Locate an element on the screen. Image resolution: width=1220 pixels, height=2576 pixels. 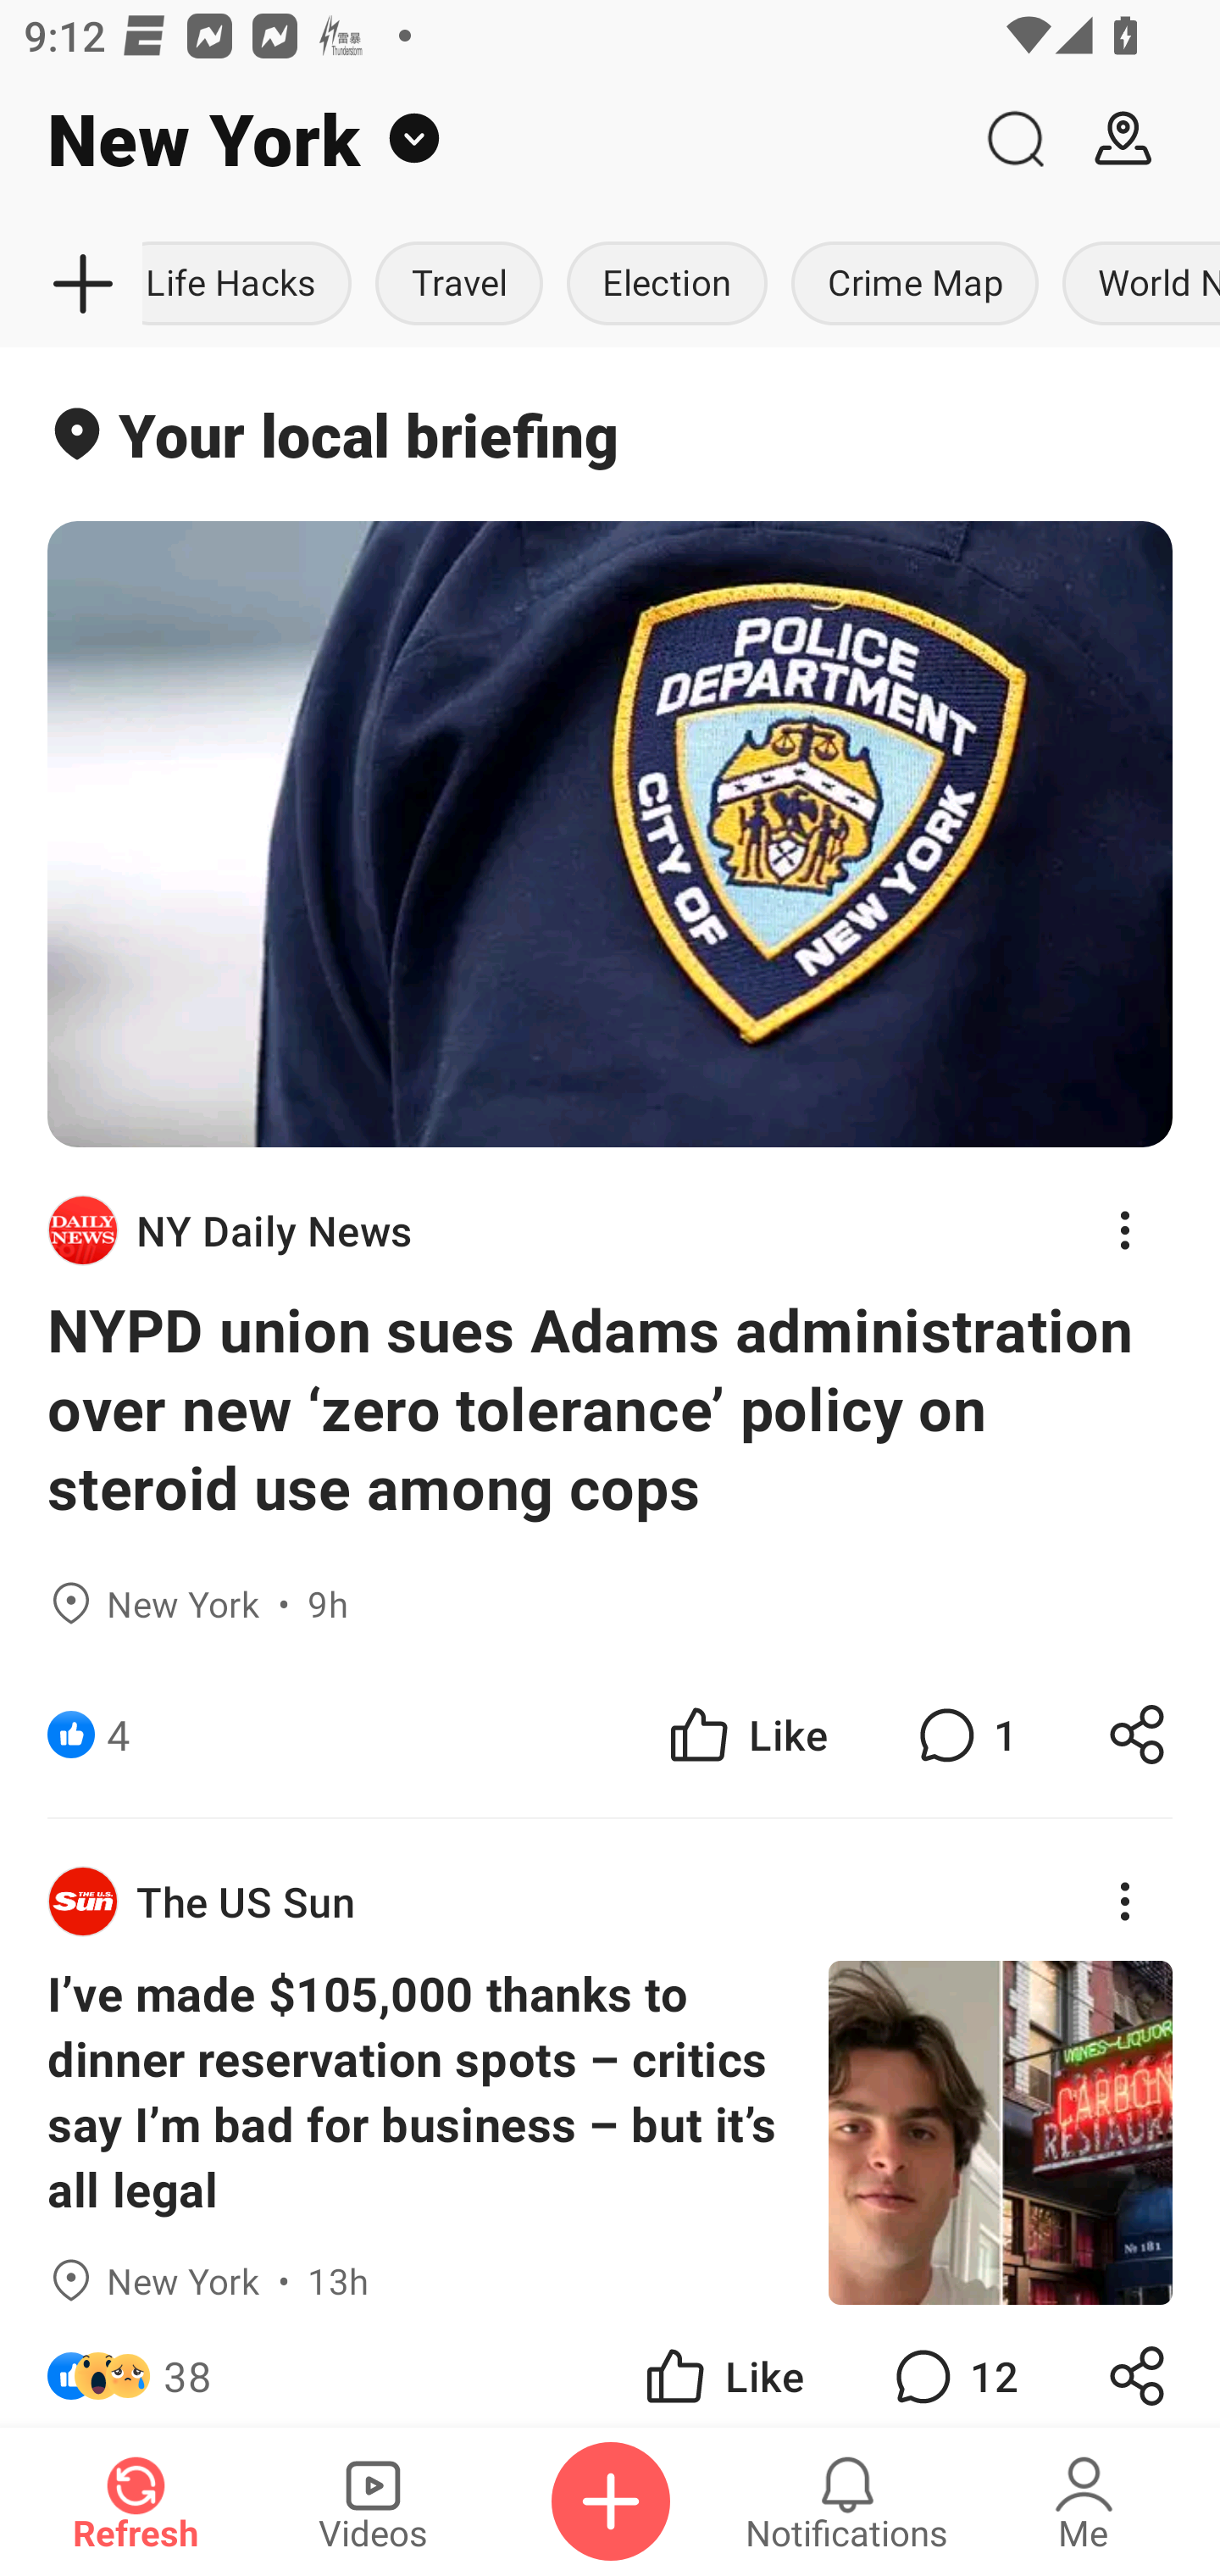
Election is located at coordinates (668, 285).